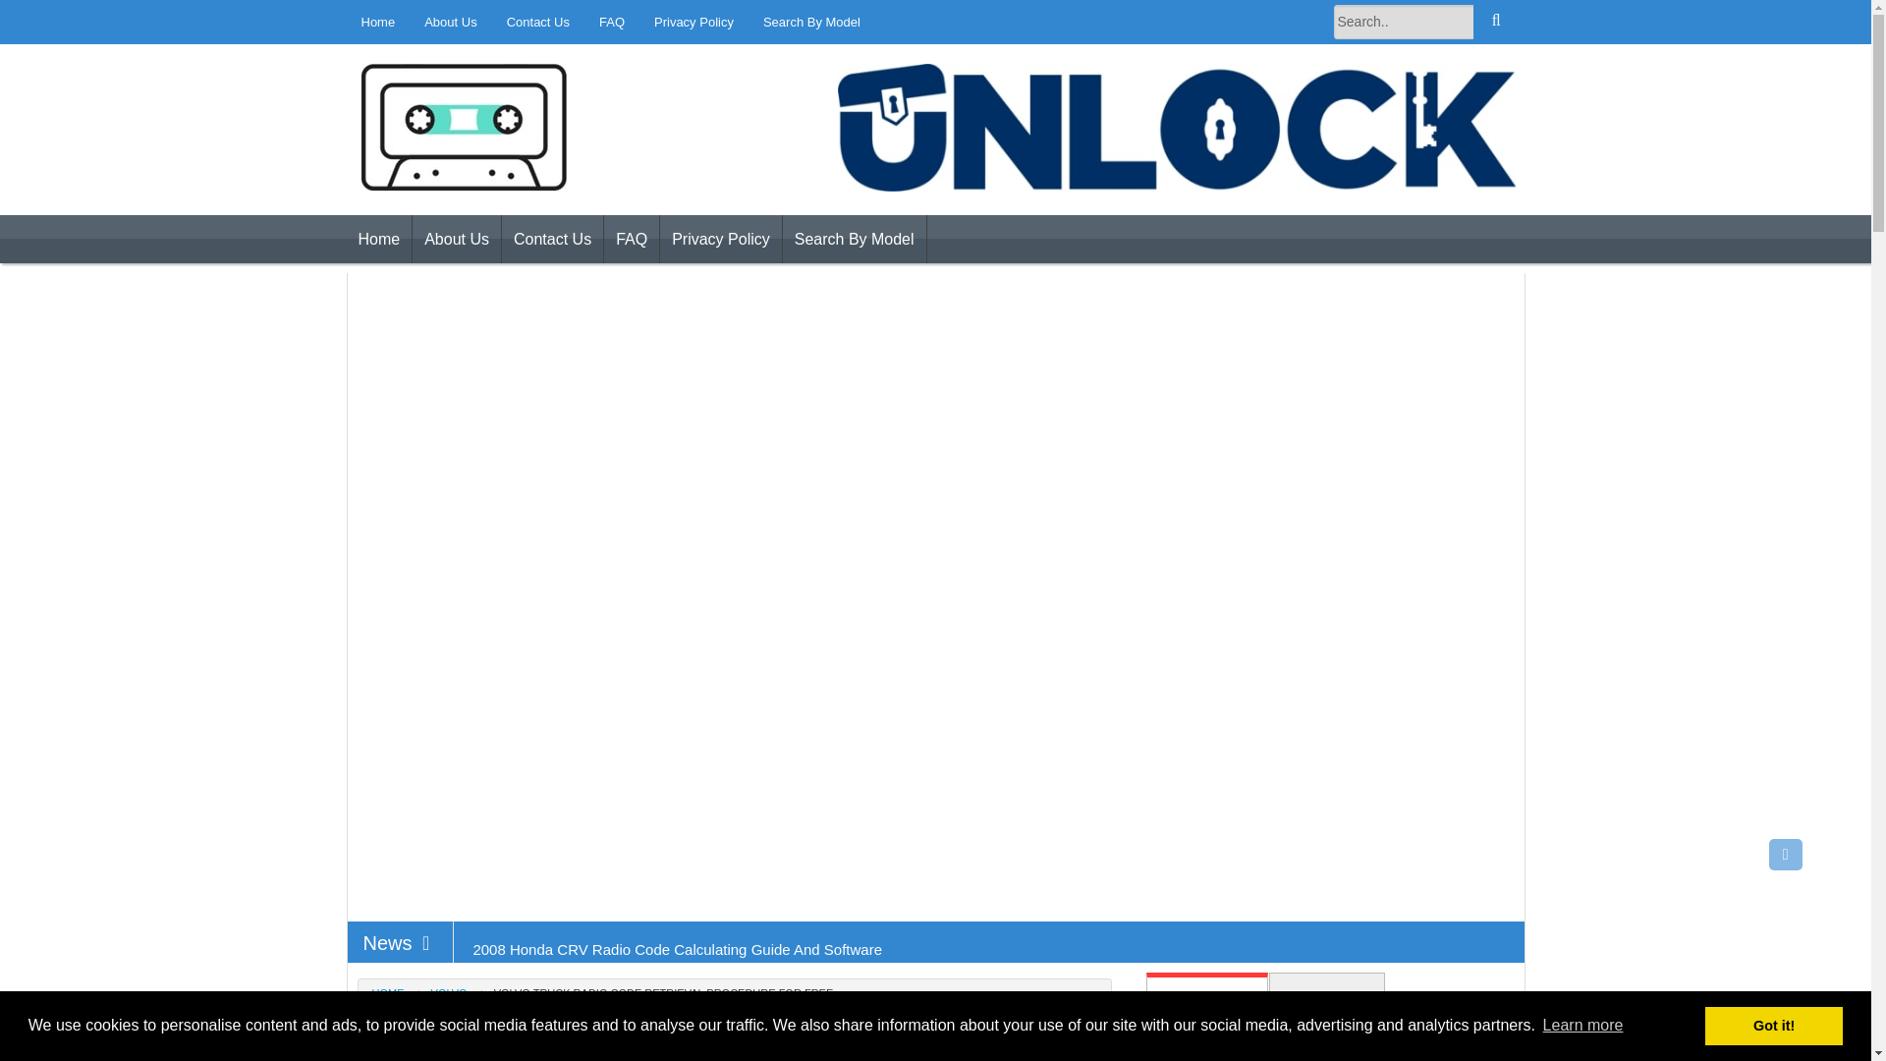 Image resolution: width=1886 pixels, height=1061 pixels. I want to click on Go, so click(1496, 22).